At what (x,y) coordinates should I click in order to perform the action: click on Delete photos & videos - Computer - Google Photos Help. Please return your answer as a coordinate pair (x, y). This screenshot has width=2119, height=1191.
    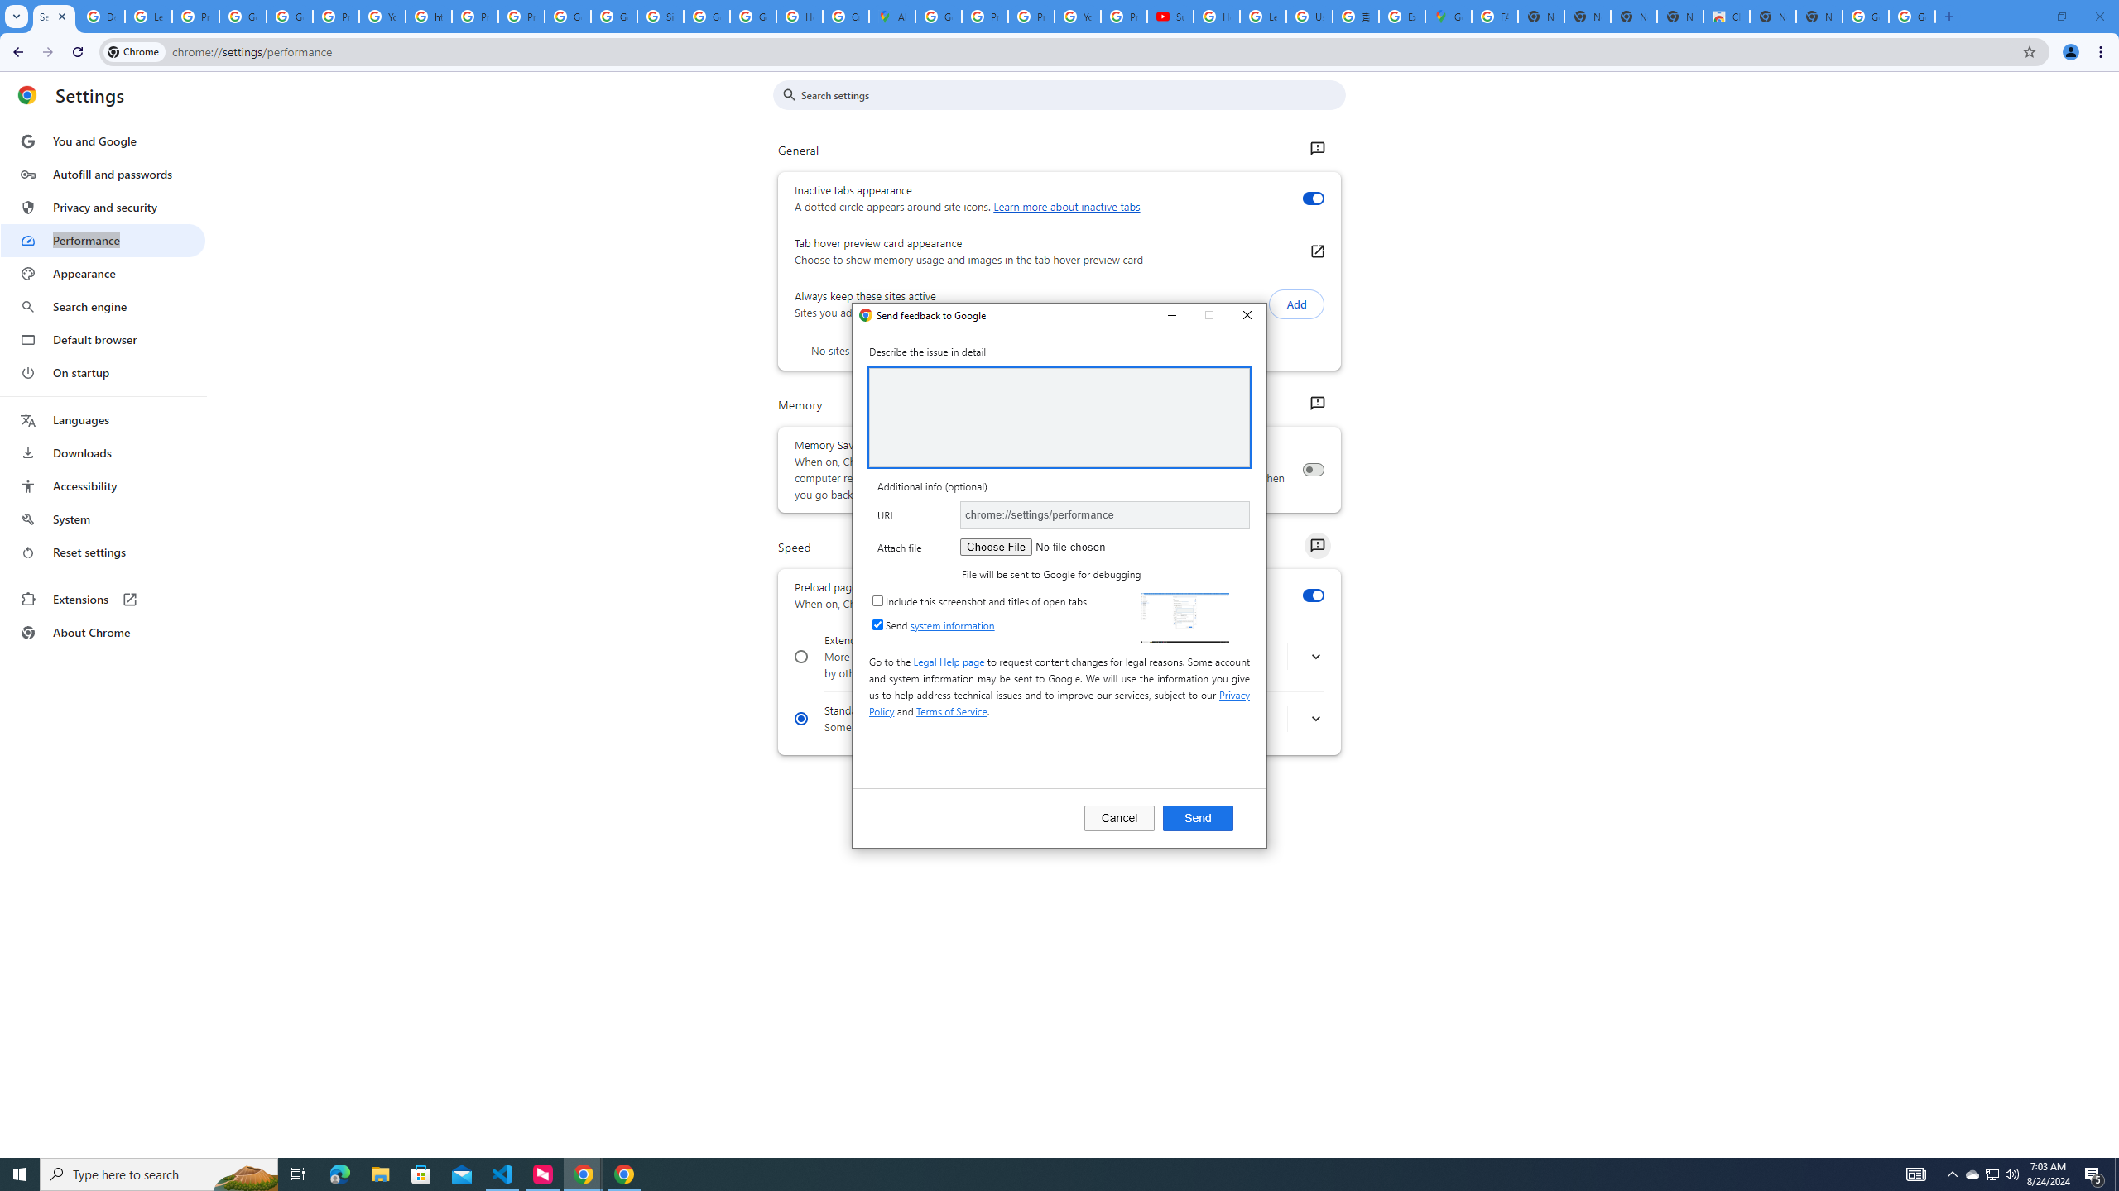
    Looking at the image, I should click on (100, 17).